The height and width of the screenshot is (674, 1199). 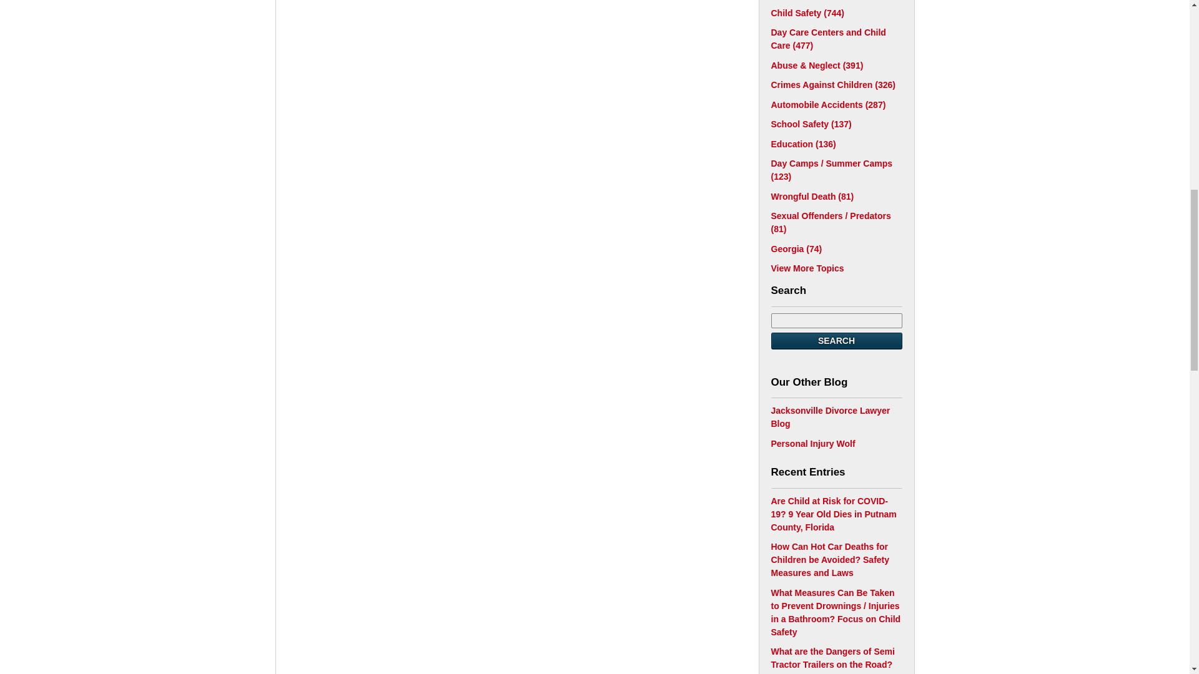 I want to click on View More Topics, so click(x=807, y=268).